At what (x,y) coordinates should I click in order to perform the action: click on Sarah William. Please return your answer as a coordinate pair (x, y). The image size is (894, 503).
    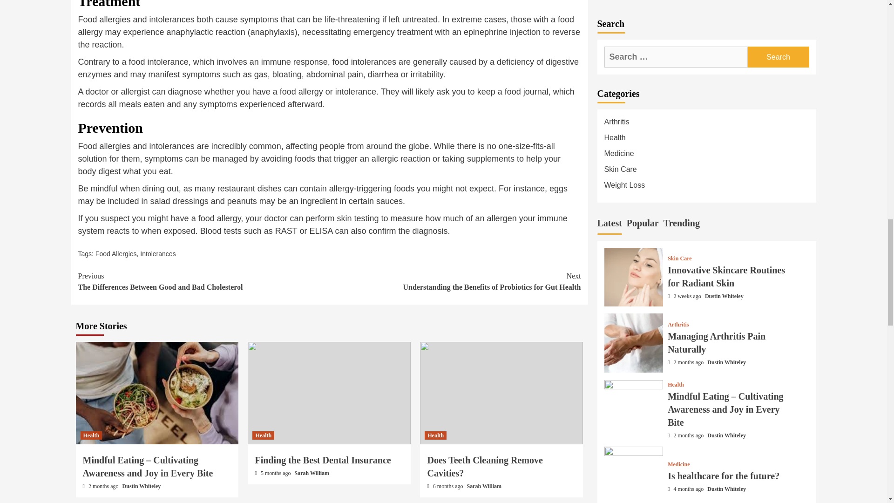
    Looking at the image, I should click on (91, 435).